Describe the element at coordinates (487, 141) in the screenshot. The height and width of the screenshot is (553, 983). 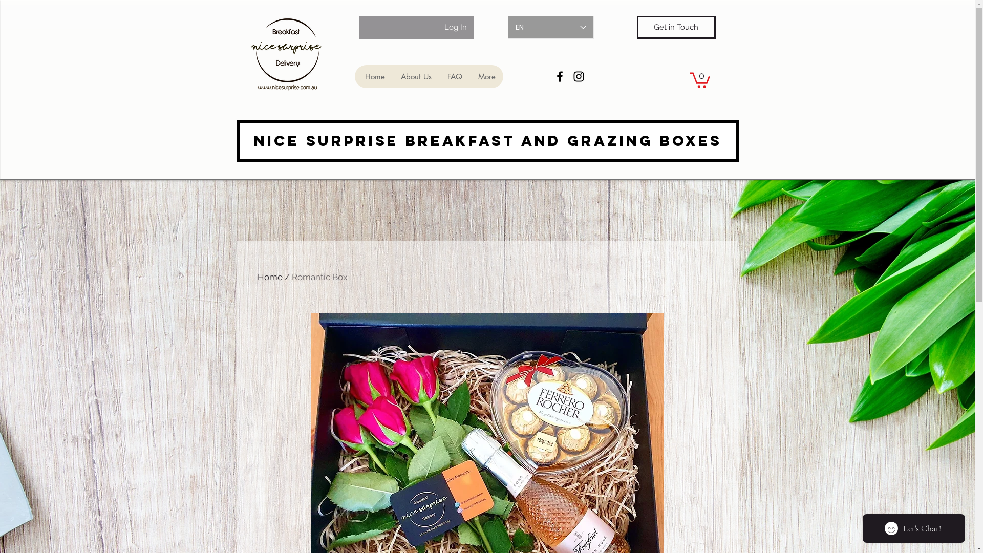
I see `Nice Surprise Breakfast and Grazing Boxes` at that location.